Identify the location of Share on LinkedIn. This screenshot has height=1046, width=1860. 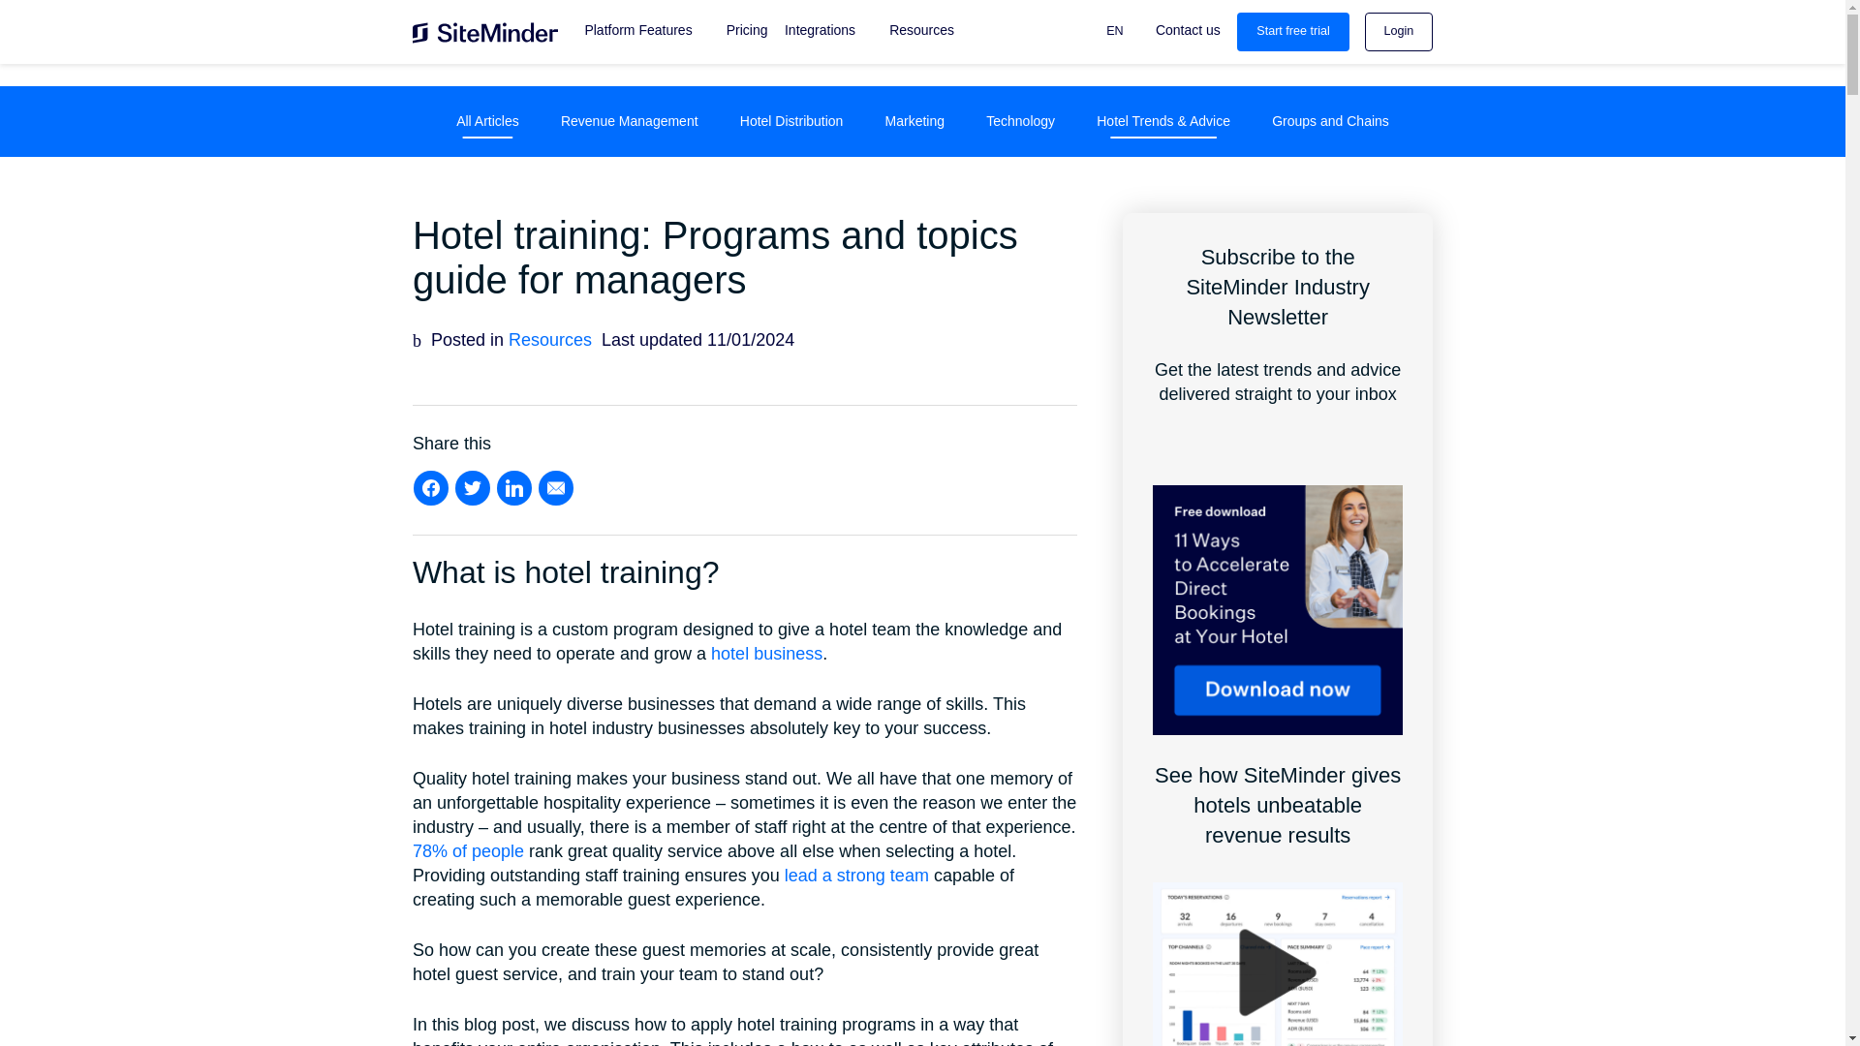
(513, 487).